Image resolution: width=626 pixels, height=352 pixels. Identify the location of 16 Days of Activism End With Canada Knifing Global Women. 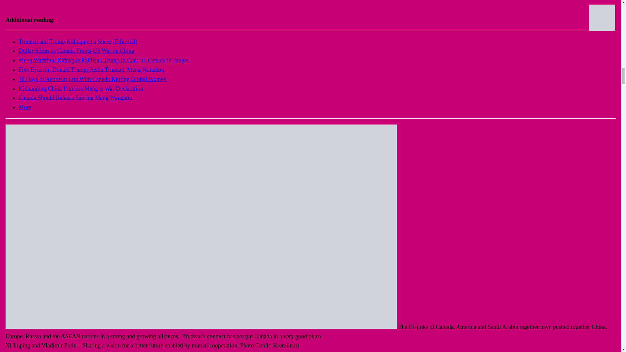
(93, 79).